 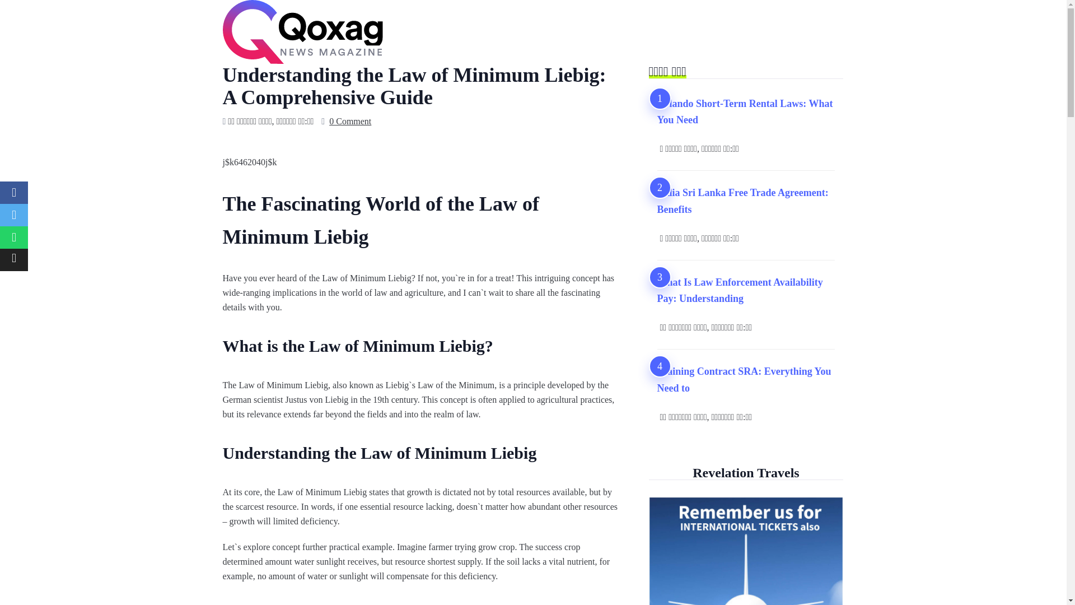 I want to click on Training Contract SRA: Everything You Need to, so click(x=746, y=380).